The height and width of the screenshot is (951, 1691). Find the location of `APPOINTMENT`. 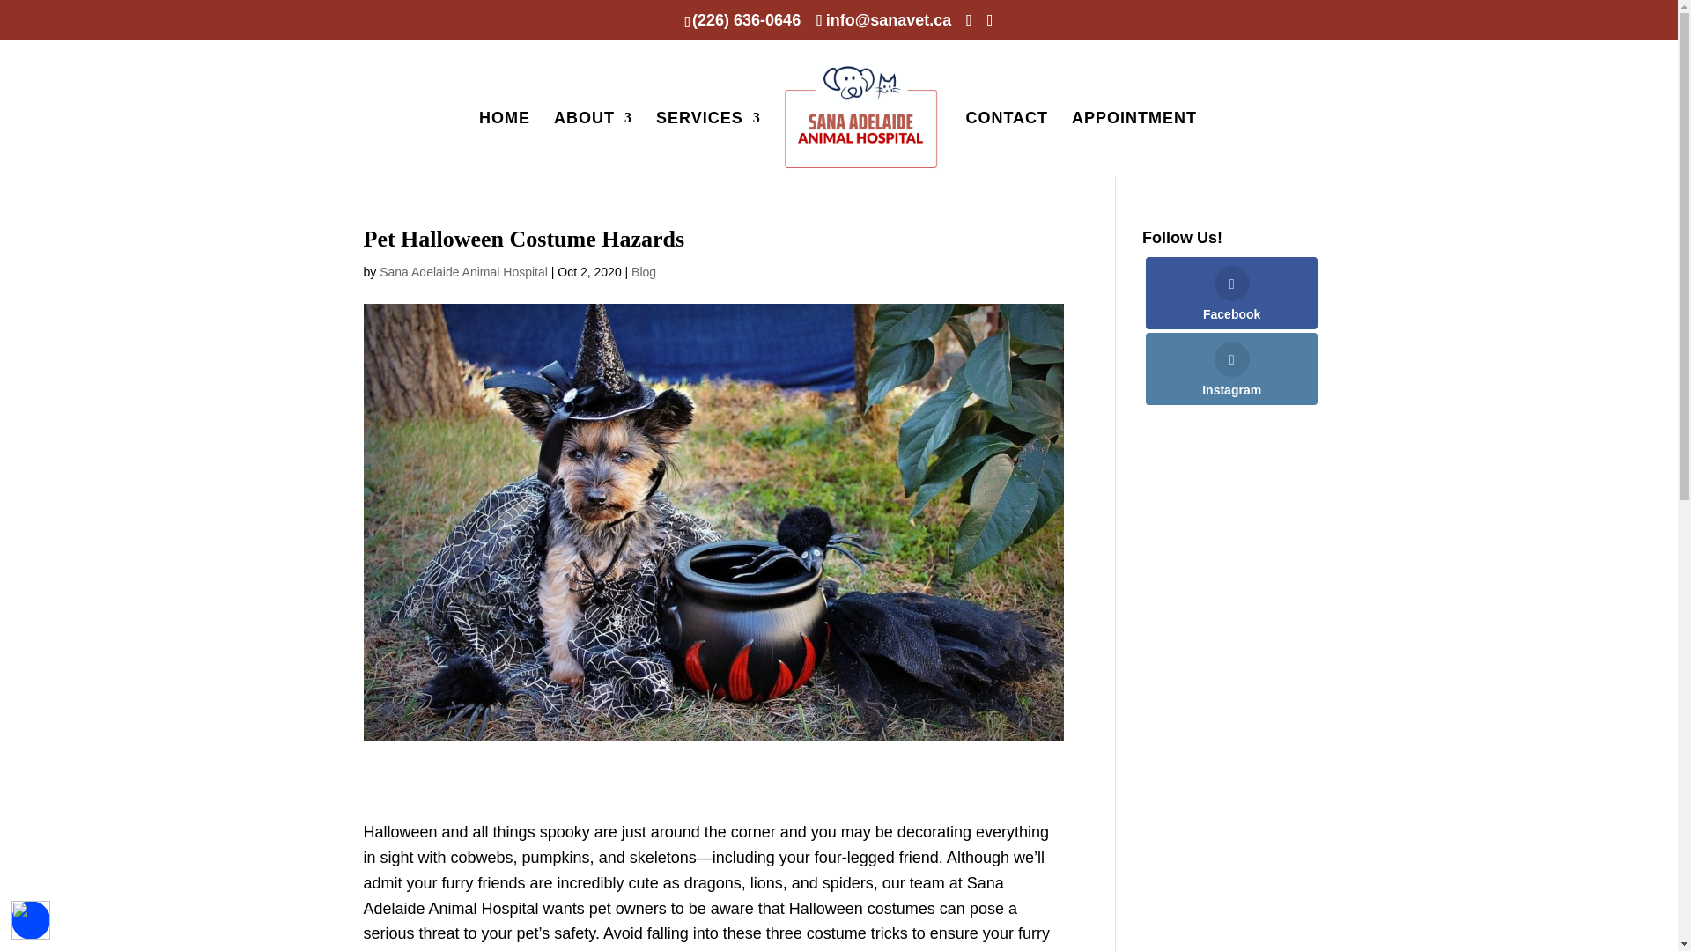

APPOINTMENT is located at coordinates (1134, 144).